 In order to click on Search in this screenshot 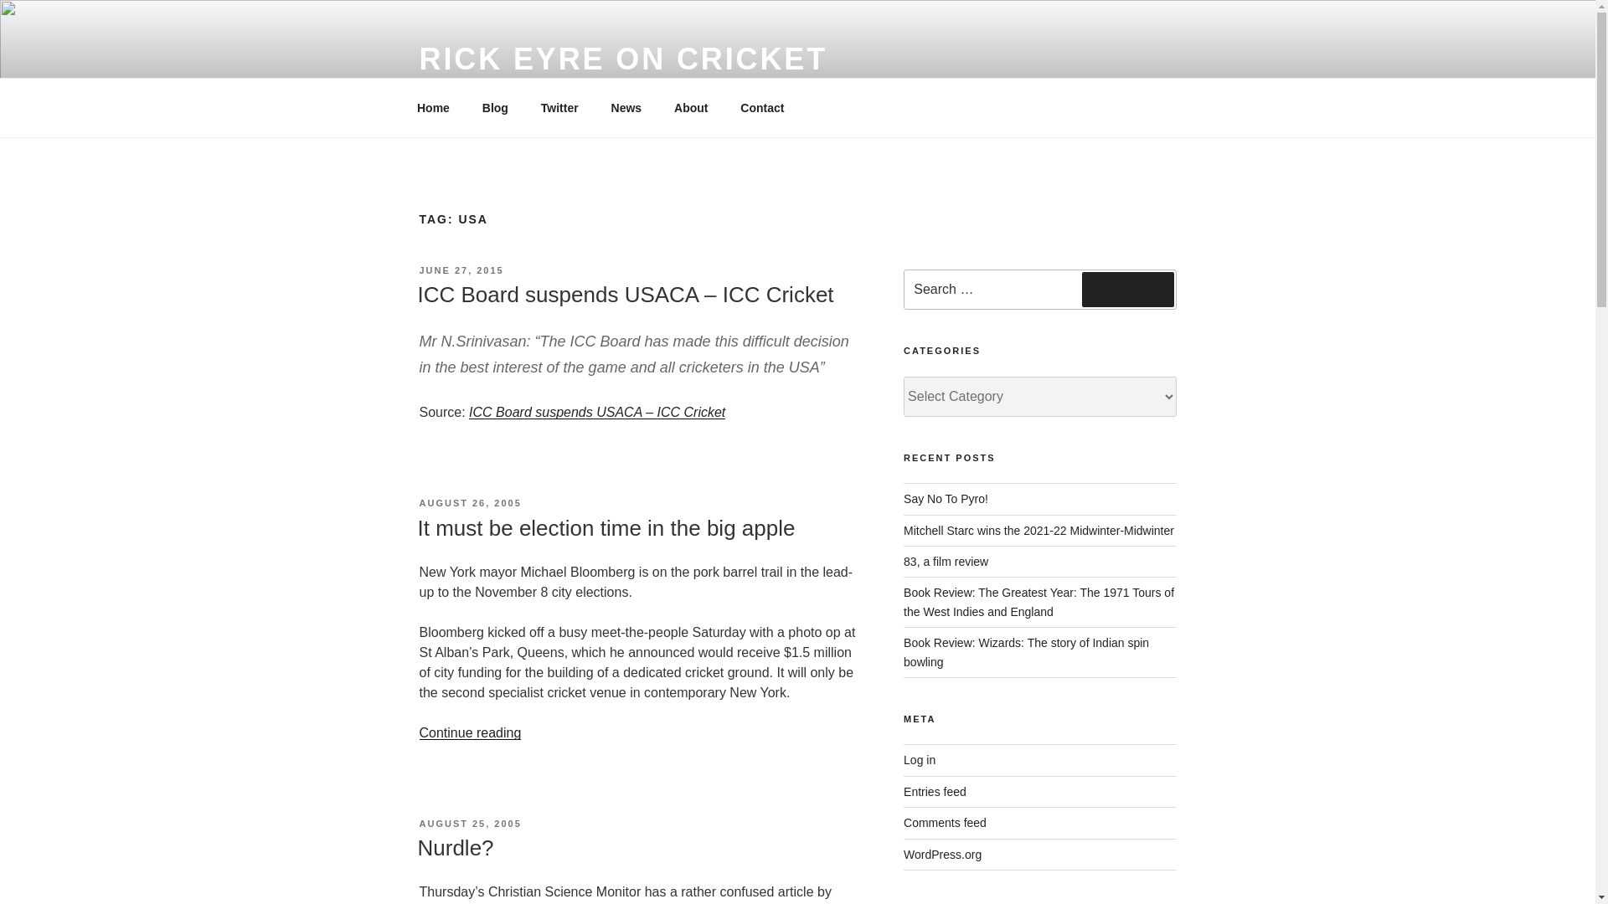, I will do `click(1127, 290)`.